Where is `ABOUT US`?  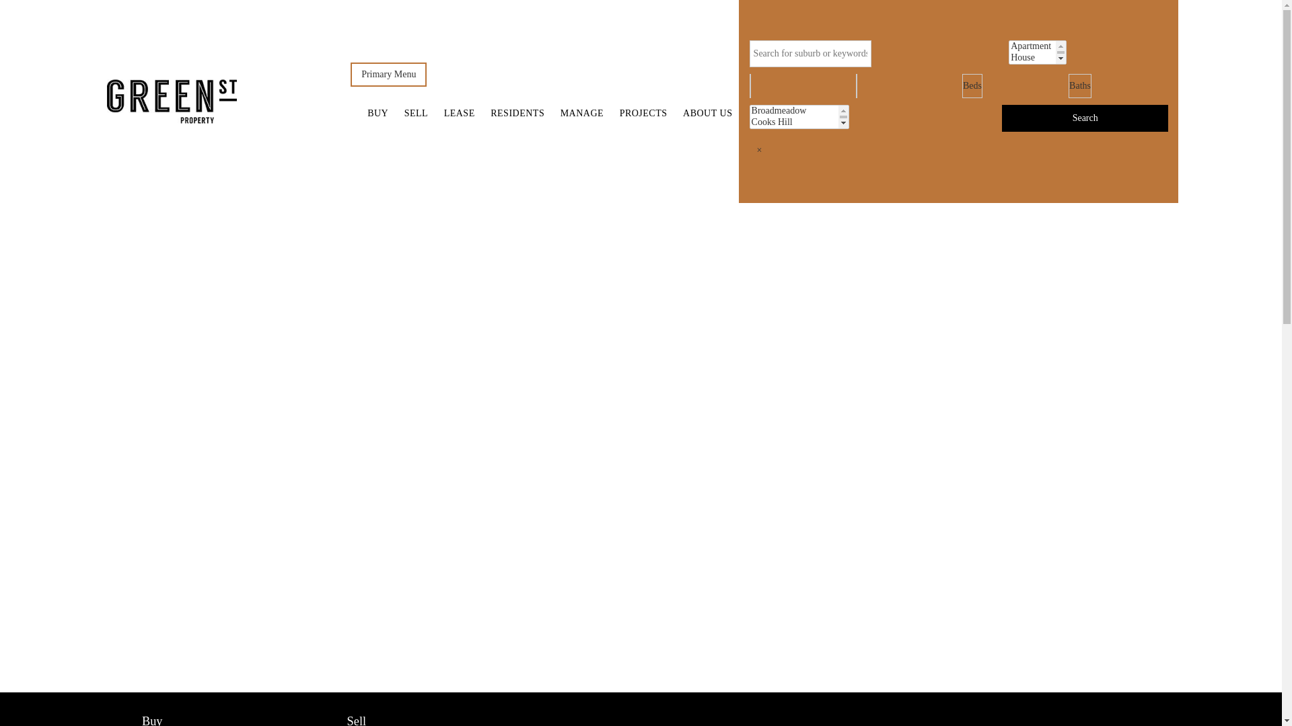 ABOUT US is located at coordinates (708, 114).